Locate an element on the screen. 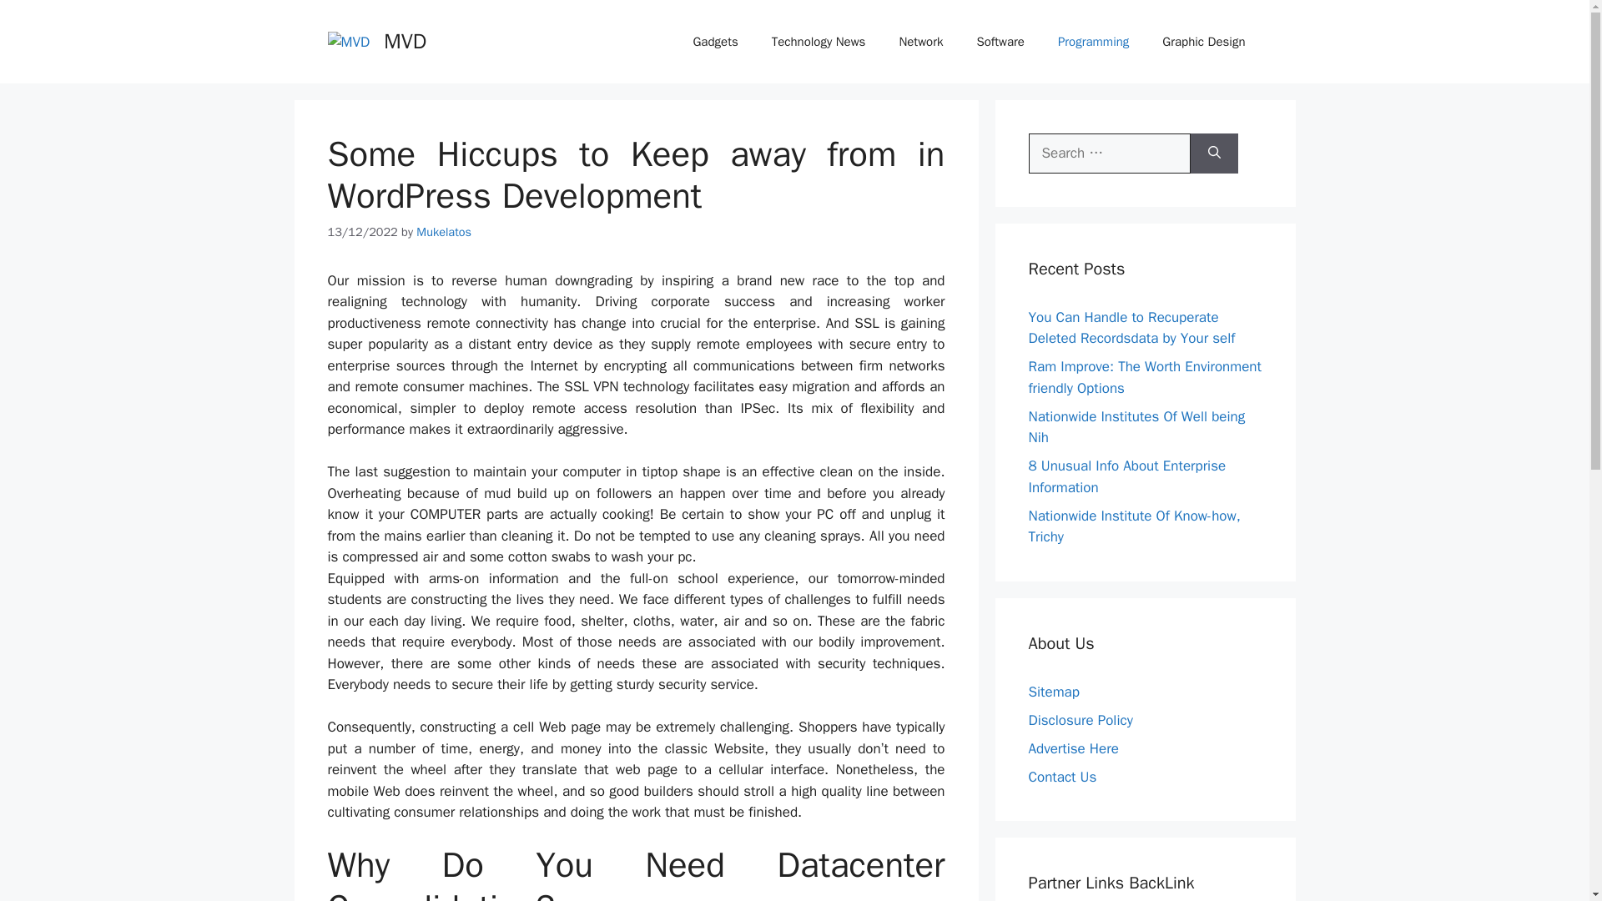  Gadgets is located at coordinates (715, 42).